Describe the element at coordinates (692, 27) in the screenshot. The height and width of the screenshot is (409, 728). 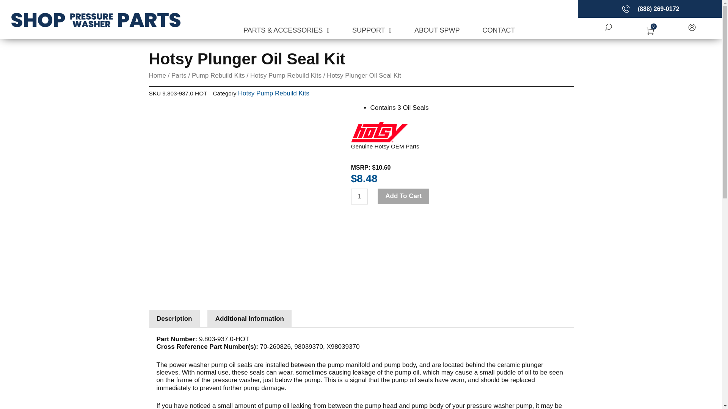
I see `Account` at that location.